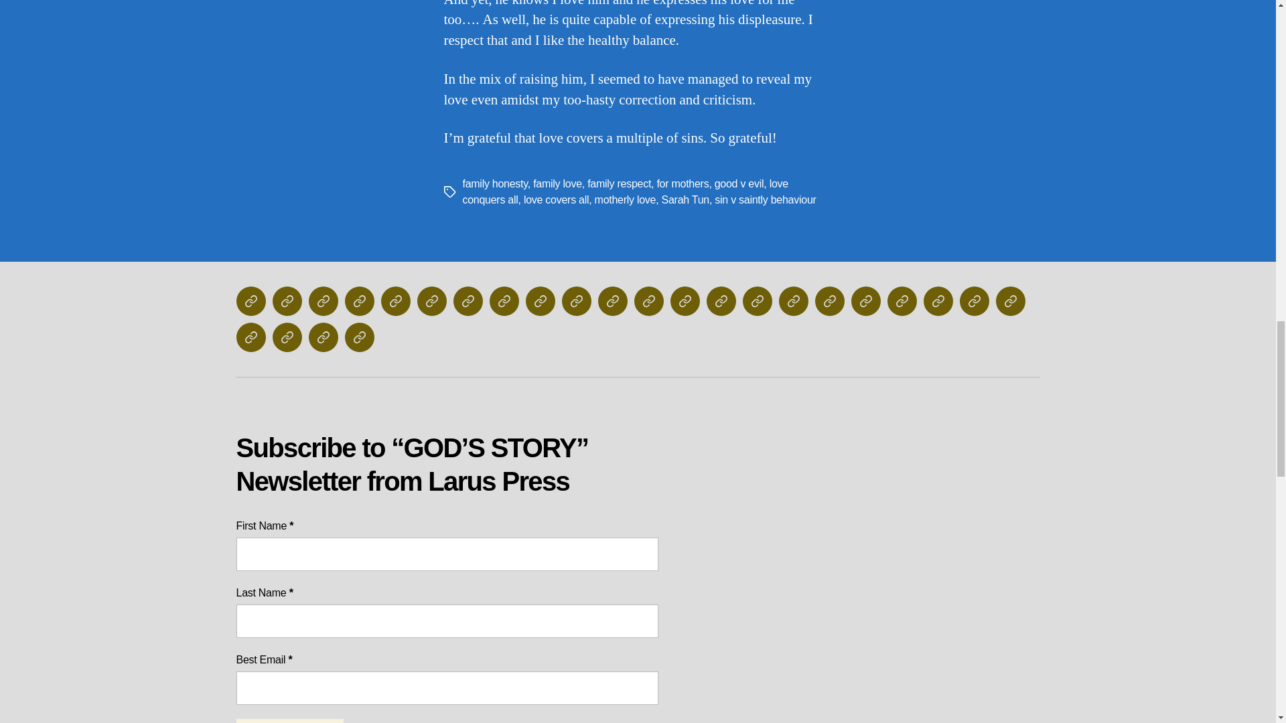 The height and width of the screenshot is (723, 1286). What do you see at coordinates (446, 554) in the screenshot?
I see `First Name` at bounding box center [446, 554].